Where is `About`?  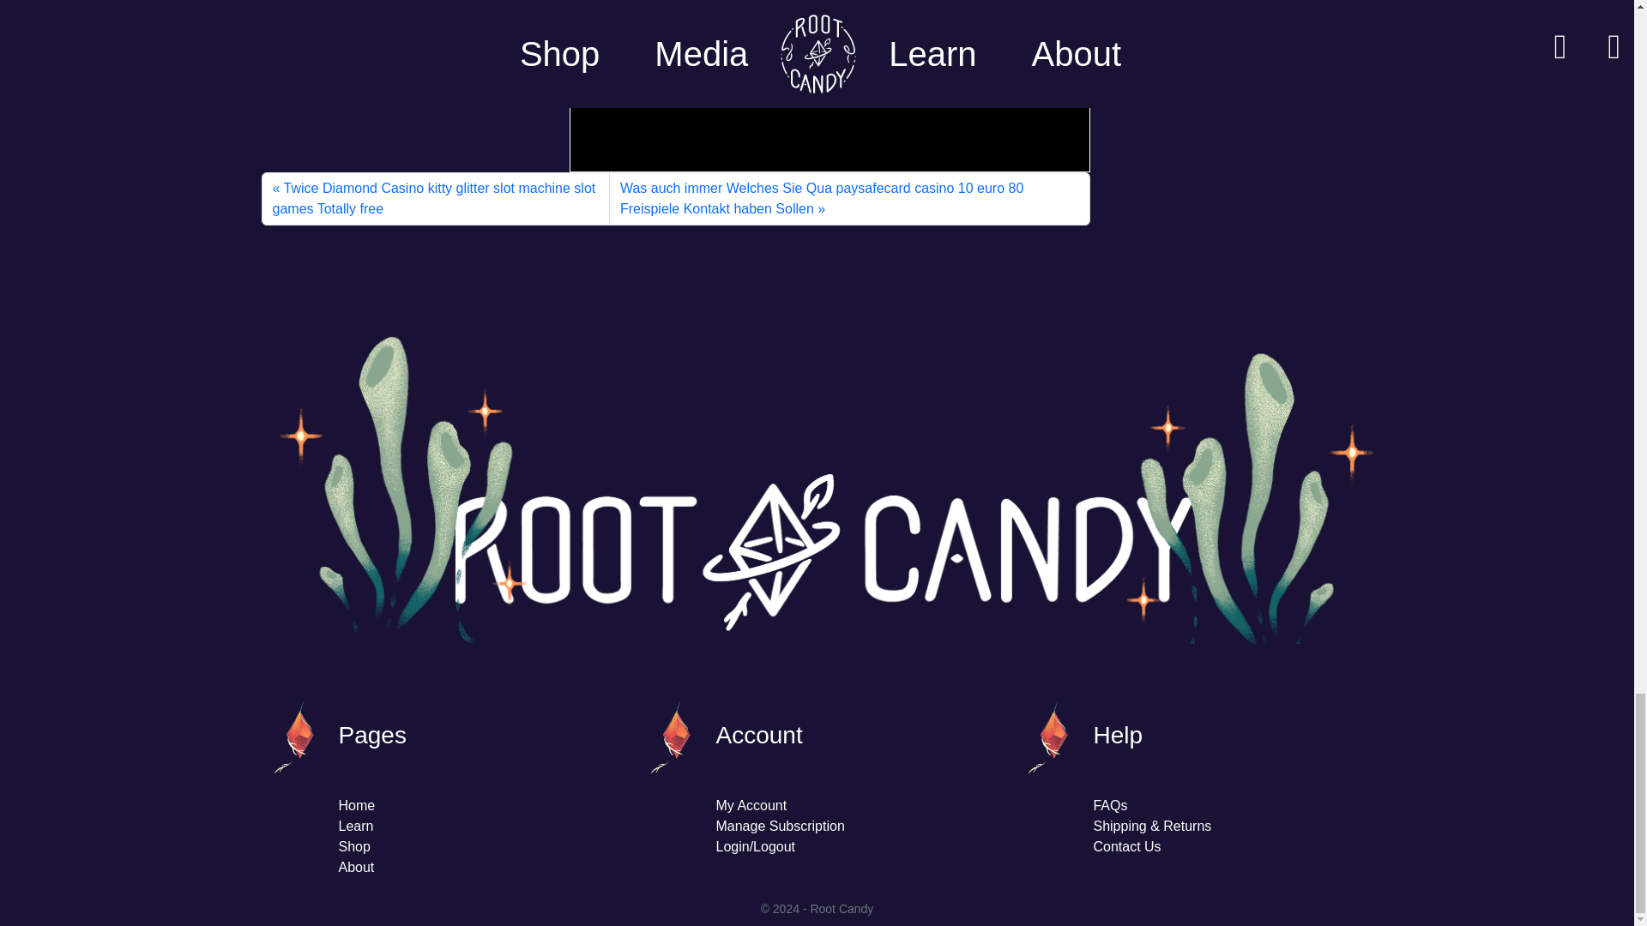 About is located at coordinates (355, 867).